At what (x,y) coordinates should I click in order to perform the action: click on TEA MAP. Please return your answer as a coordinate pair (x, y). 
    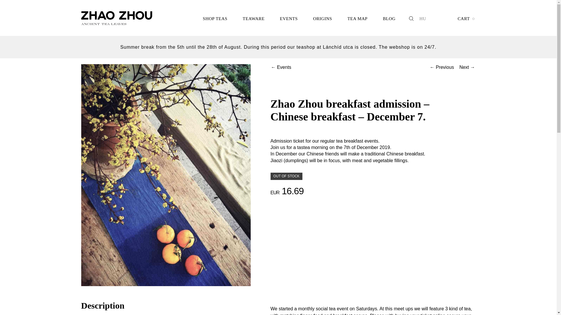
    Looking at the image, I should click on (358, 18).